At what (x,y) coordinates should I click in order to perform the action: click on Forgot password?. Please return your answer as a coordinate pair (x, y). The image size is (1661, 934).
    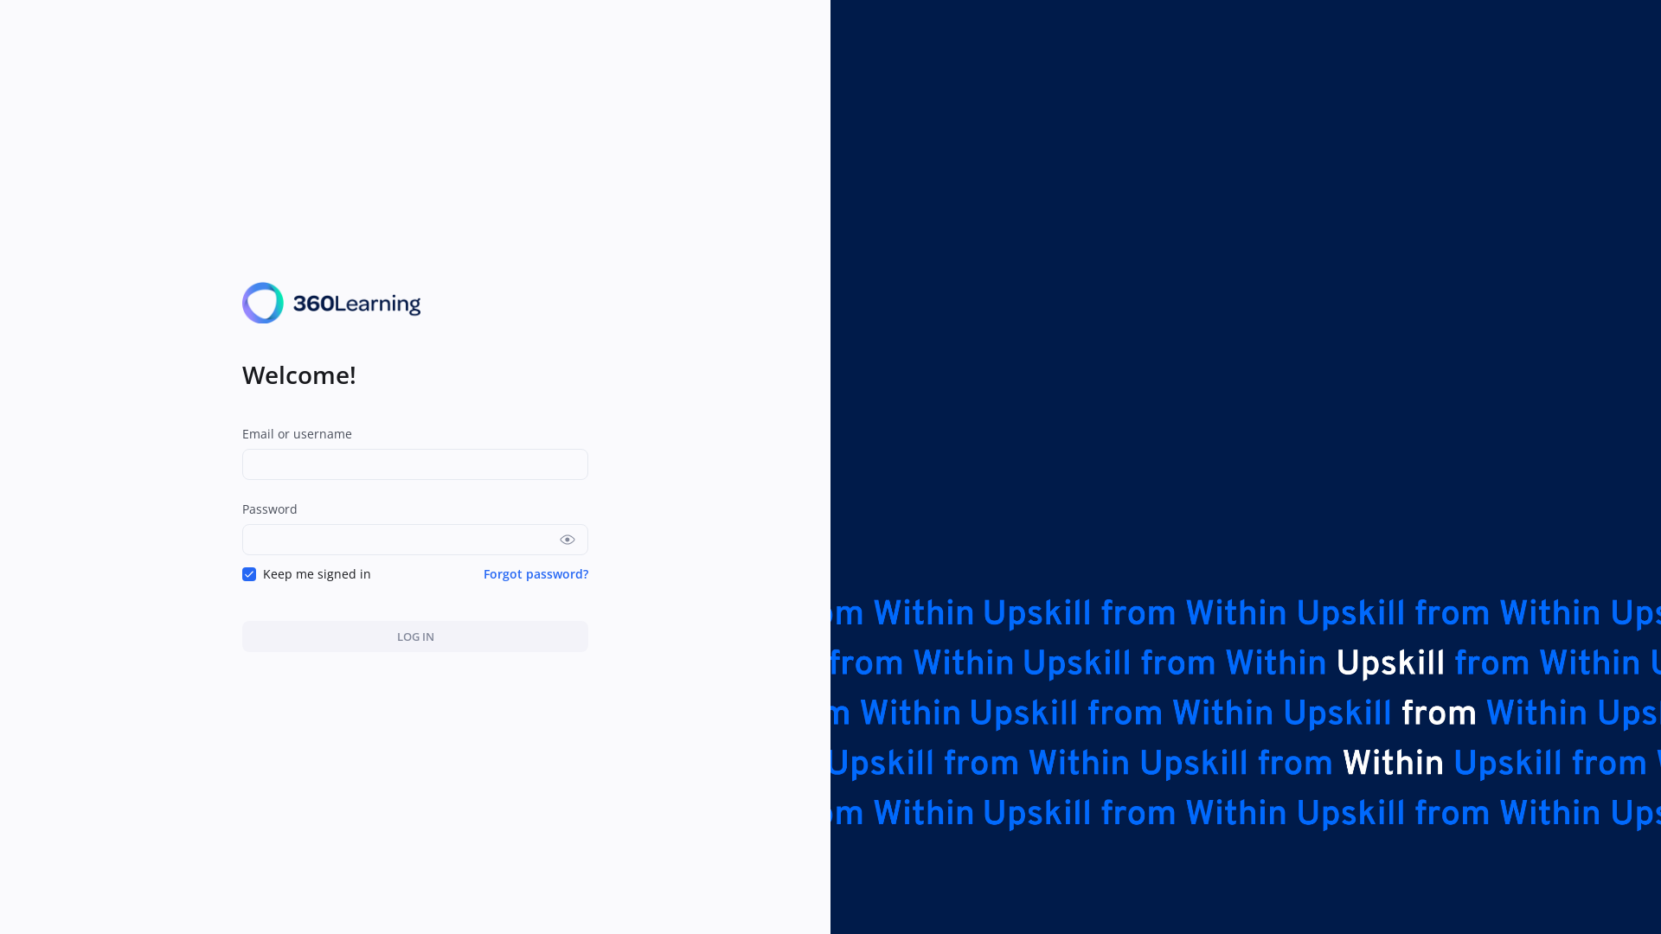
    Looking at the image, I should click on (536, 574).